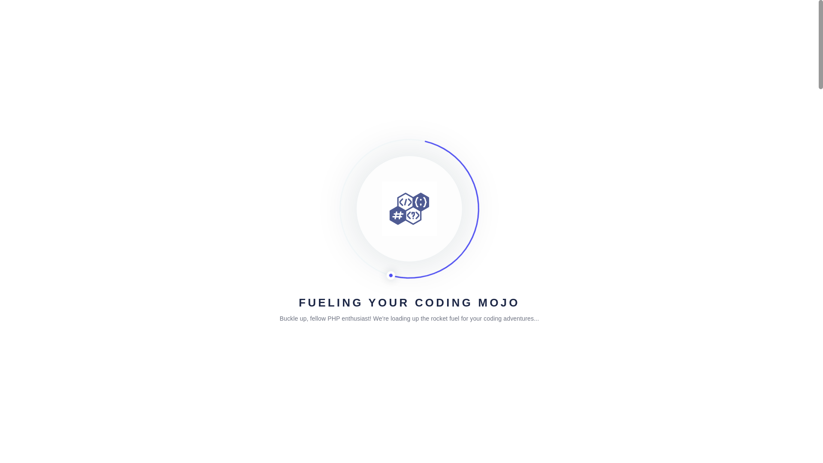  What do you see at coordinates (403, 121) in the screenshot?
I see `Best Practices` at bounding box center [403, 121].